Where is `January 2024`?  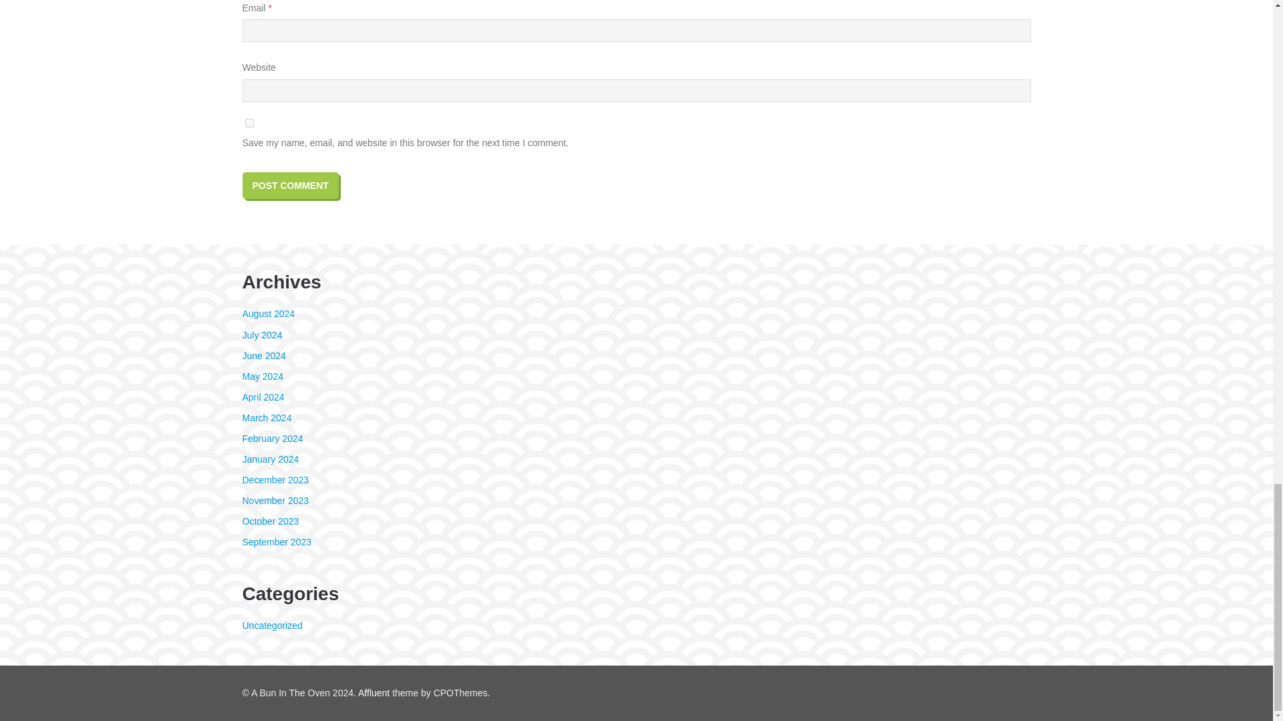 January 2024 is located at coordinates (270, 459).